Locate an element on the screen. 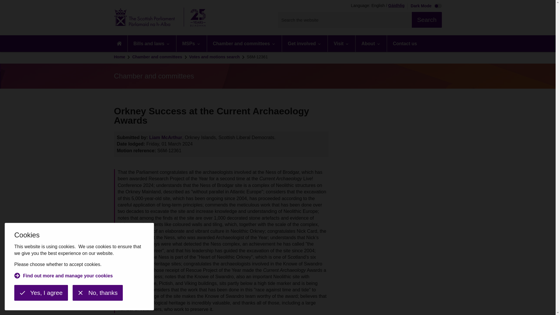 This screenshot has height=315, width=560. Chamber and committees is located at coordinates (244, 43).